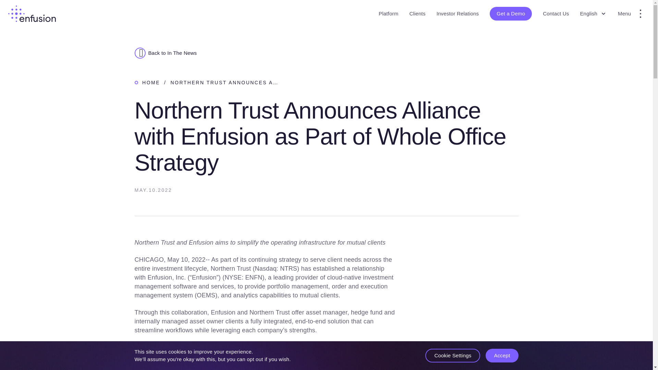  What do you see at coordinates (32, 14) in the screenshot?
I see `Enfusion` at bounding box center [32, 14].